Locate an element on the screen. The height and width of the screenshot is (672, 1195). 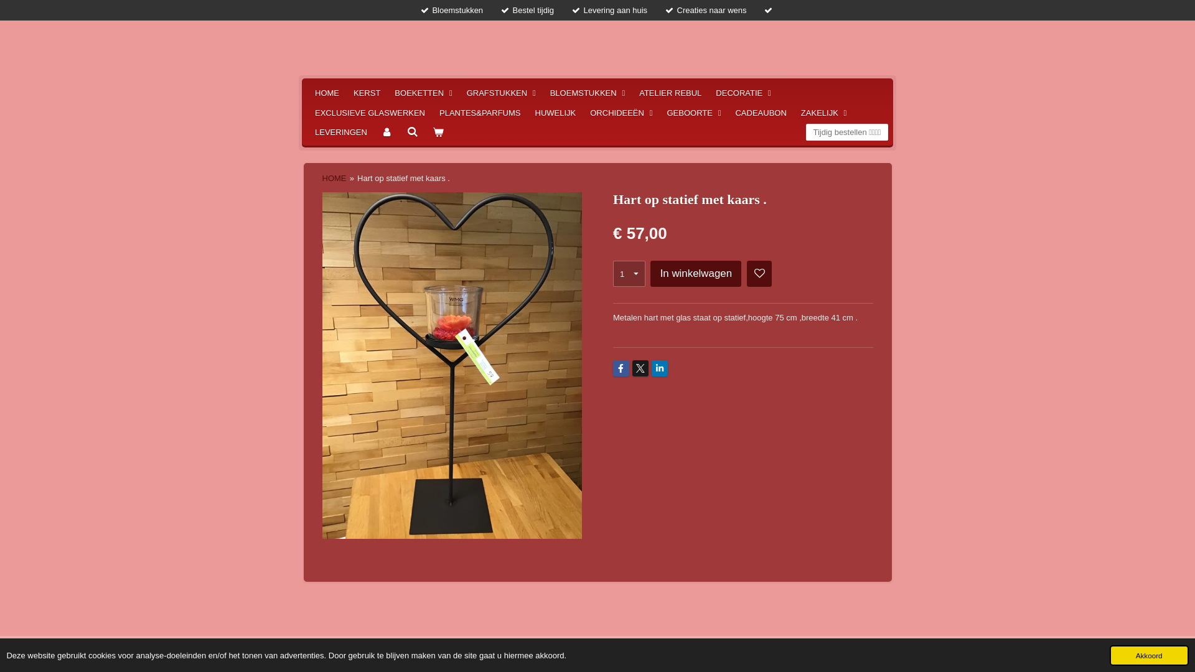
Akkoord is located at coordinates (1149, 656).